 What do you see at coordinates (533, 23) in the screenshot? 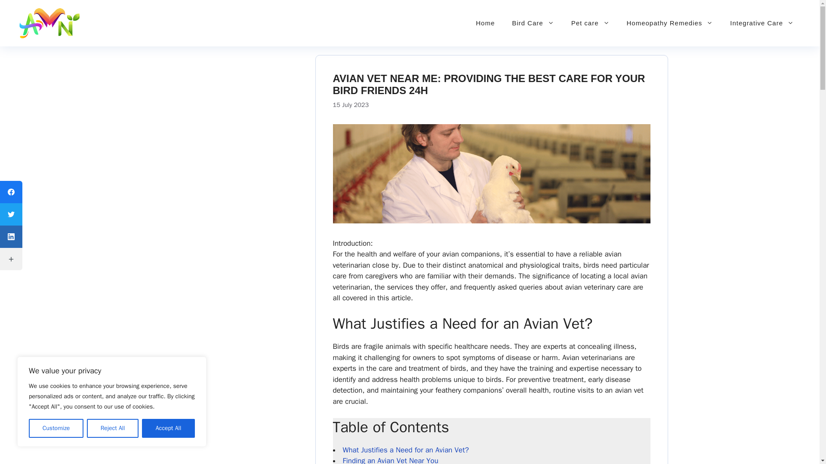
I see `Bird Care` at bounding box center [533, 23].